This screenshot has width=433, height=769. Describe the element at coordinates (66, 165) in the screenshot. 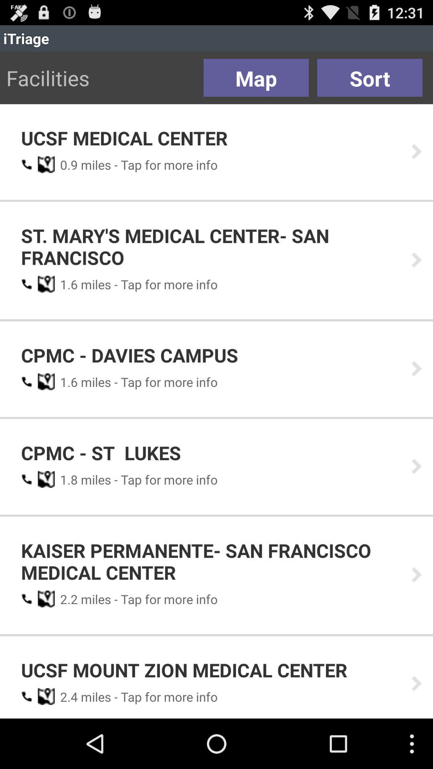

I see `choose 0.9 item` at that location.